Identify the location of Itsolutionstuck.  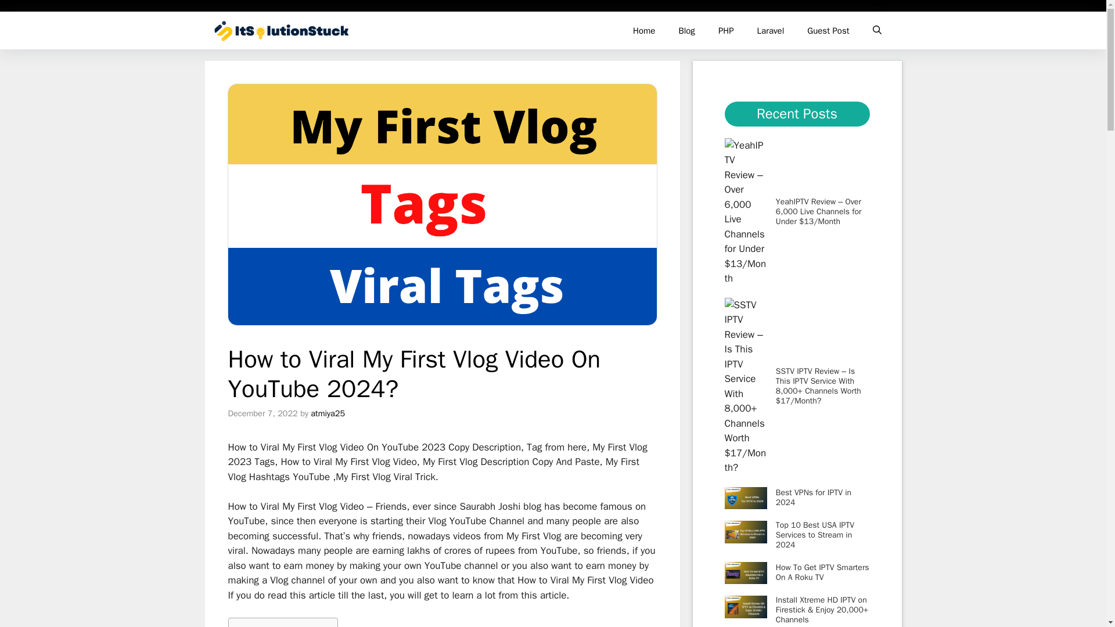
(282, 30).